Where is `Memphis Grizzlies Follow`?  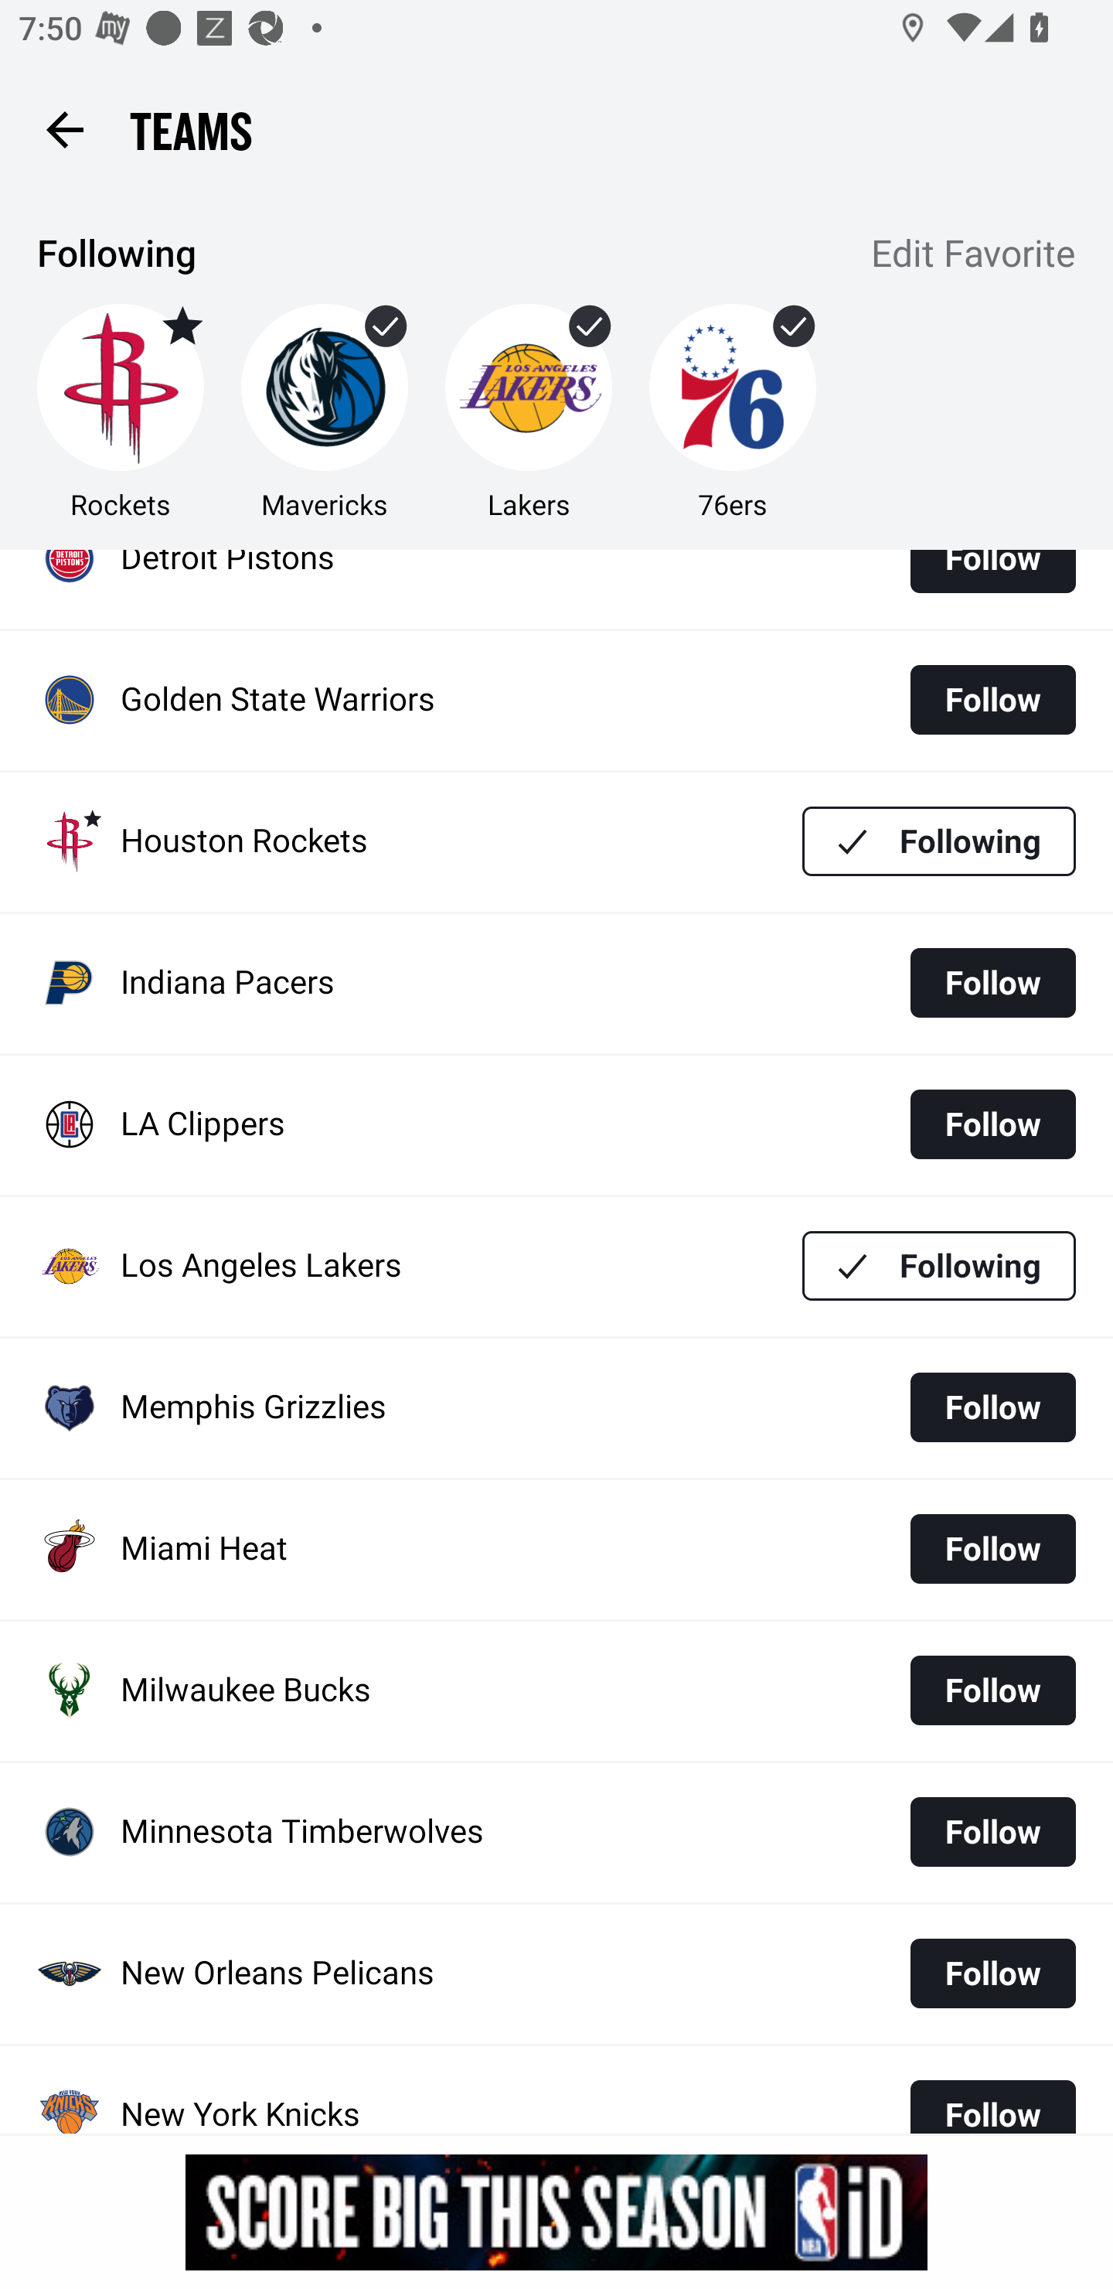 Memphis Grizzlies Follow is located at coordinates (556, 1409).